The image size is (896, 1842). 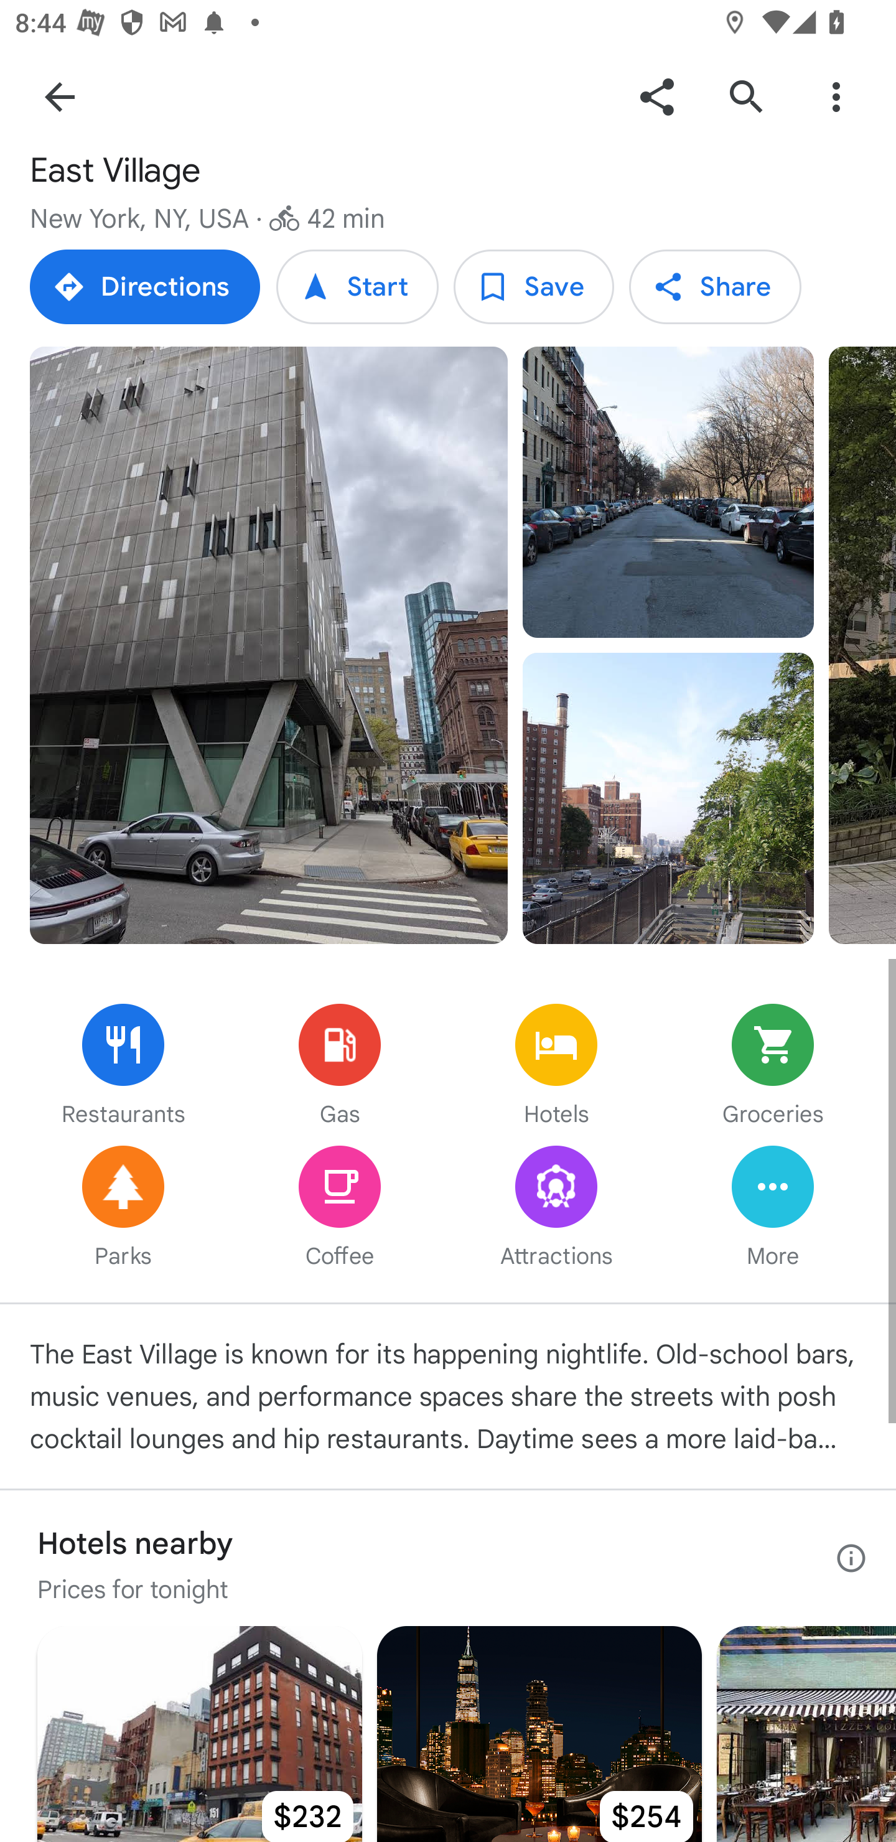 What do you see at coordinates (340, 1209) in the screenshot?
I see `Coffee` at bounding box center [340, 1209].